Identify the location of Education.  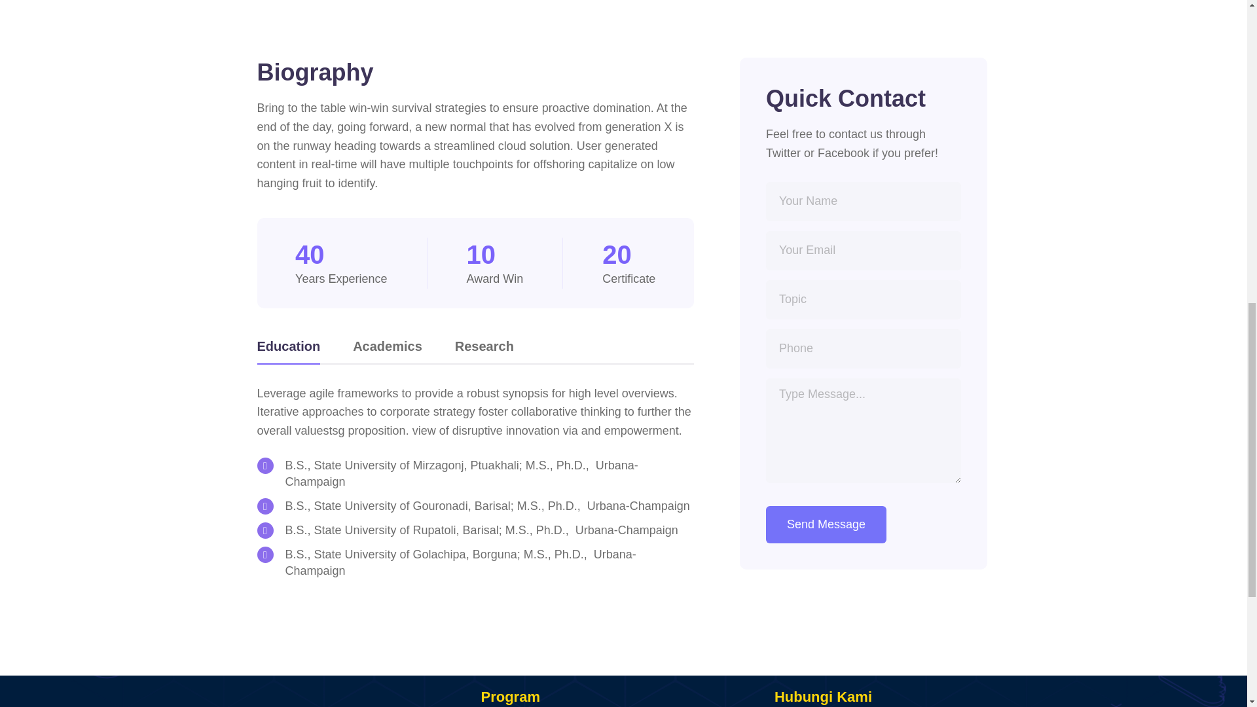
(288, 350).